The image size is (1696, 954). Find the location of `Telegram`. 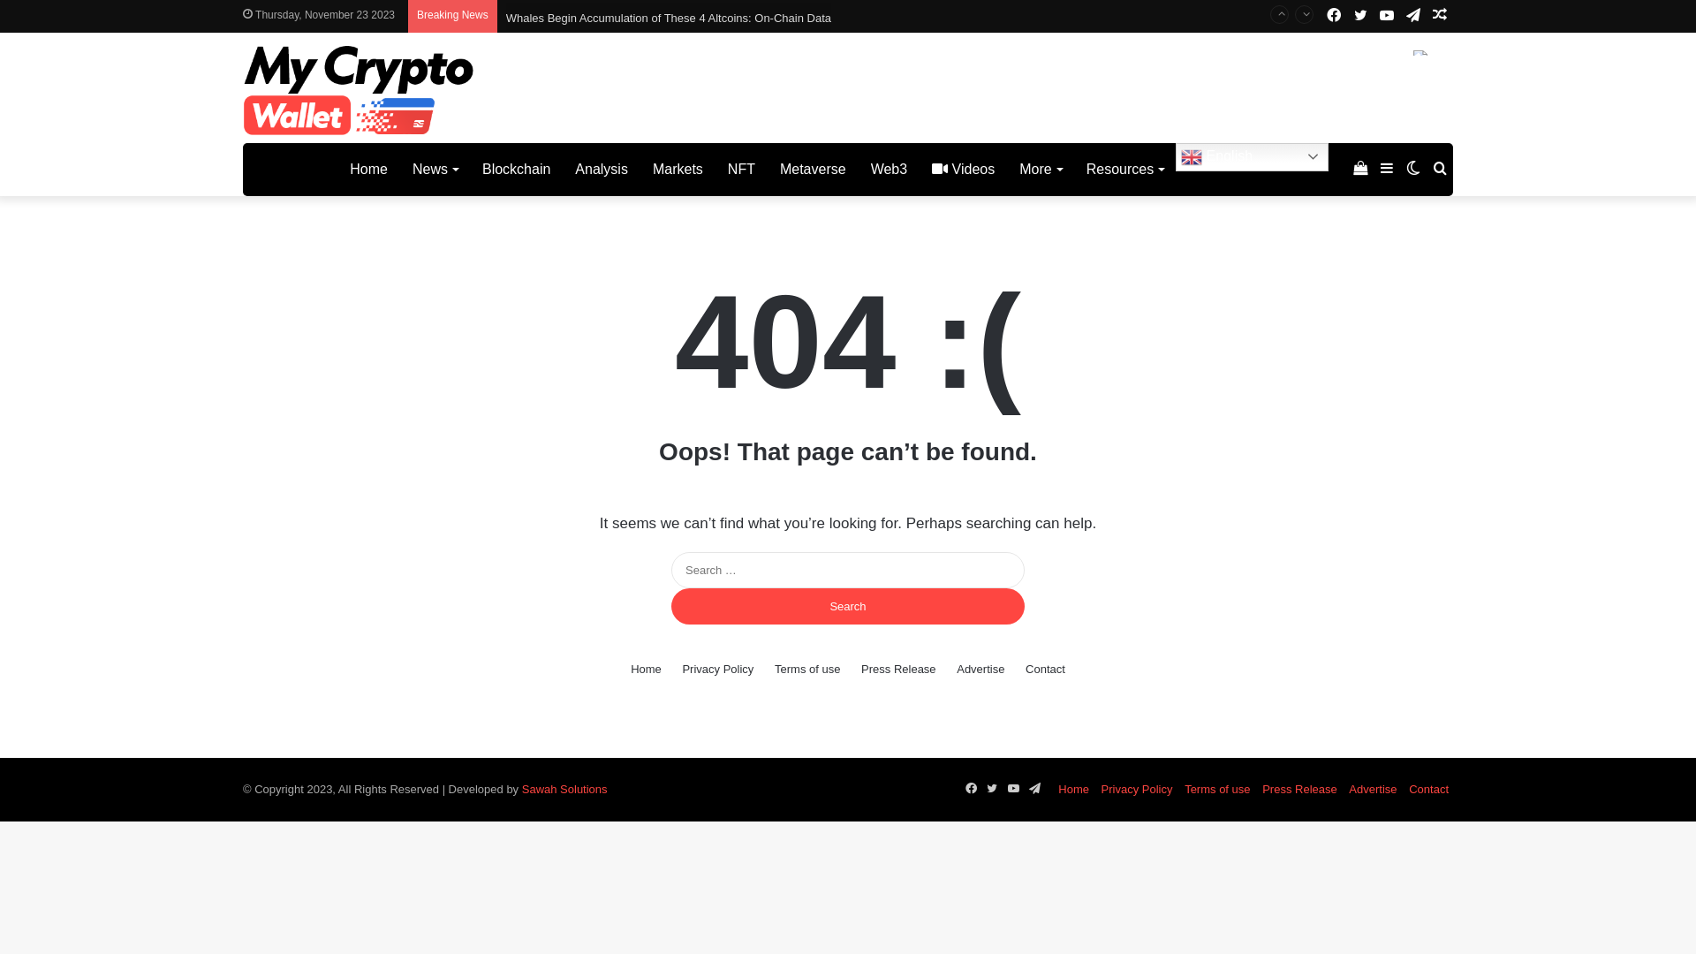

Telegram is located at coordinates (1413, 16).